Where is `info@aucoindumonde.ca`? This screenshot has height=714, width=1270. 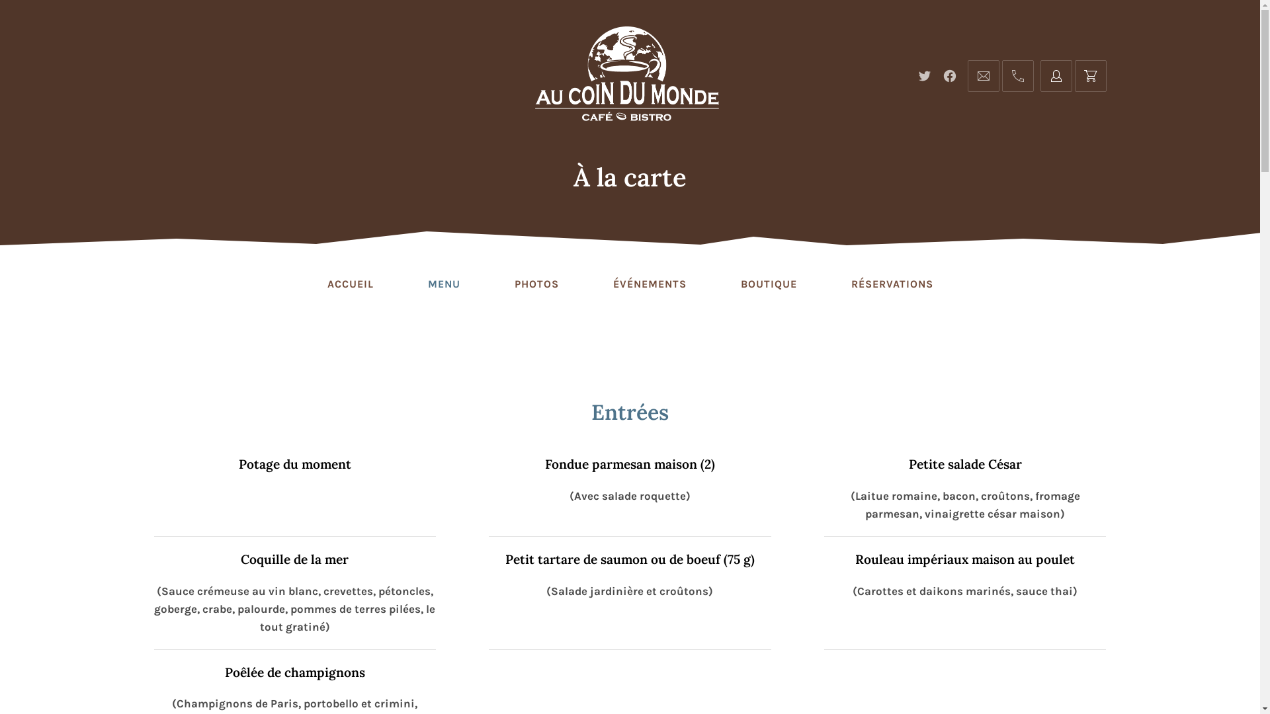
info@aucoindumonde.ca is located at coordinates (983, 76).